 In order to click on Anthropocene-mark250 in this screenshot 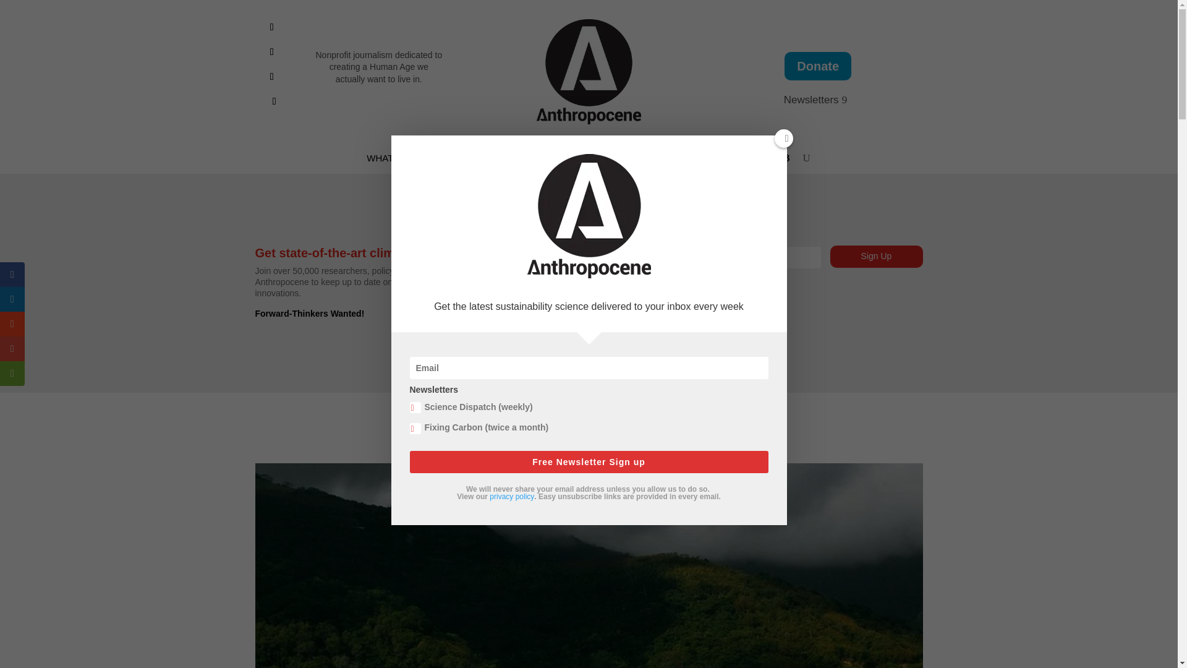, I will do `click(589, 72)`.